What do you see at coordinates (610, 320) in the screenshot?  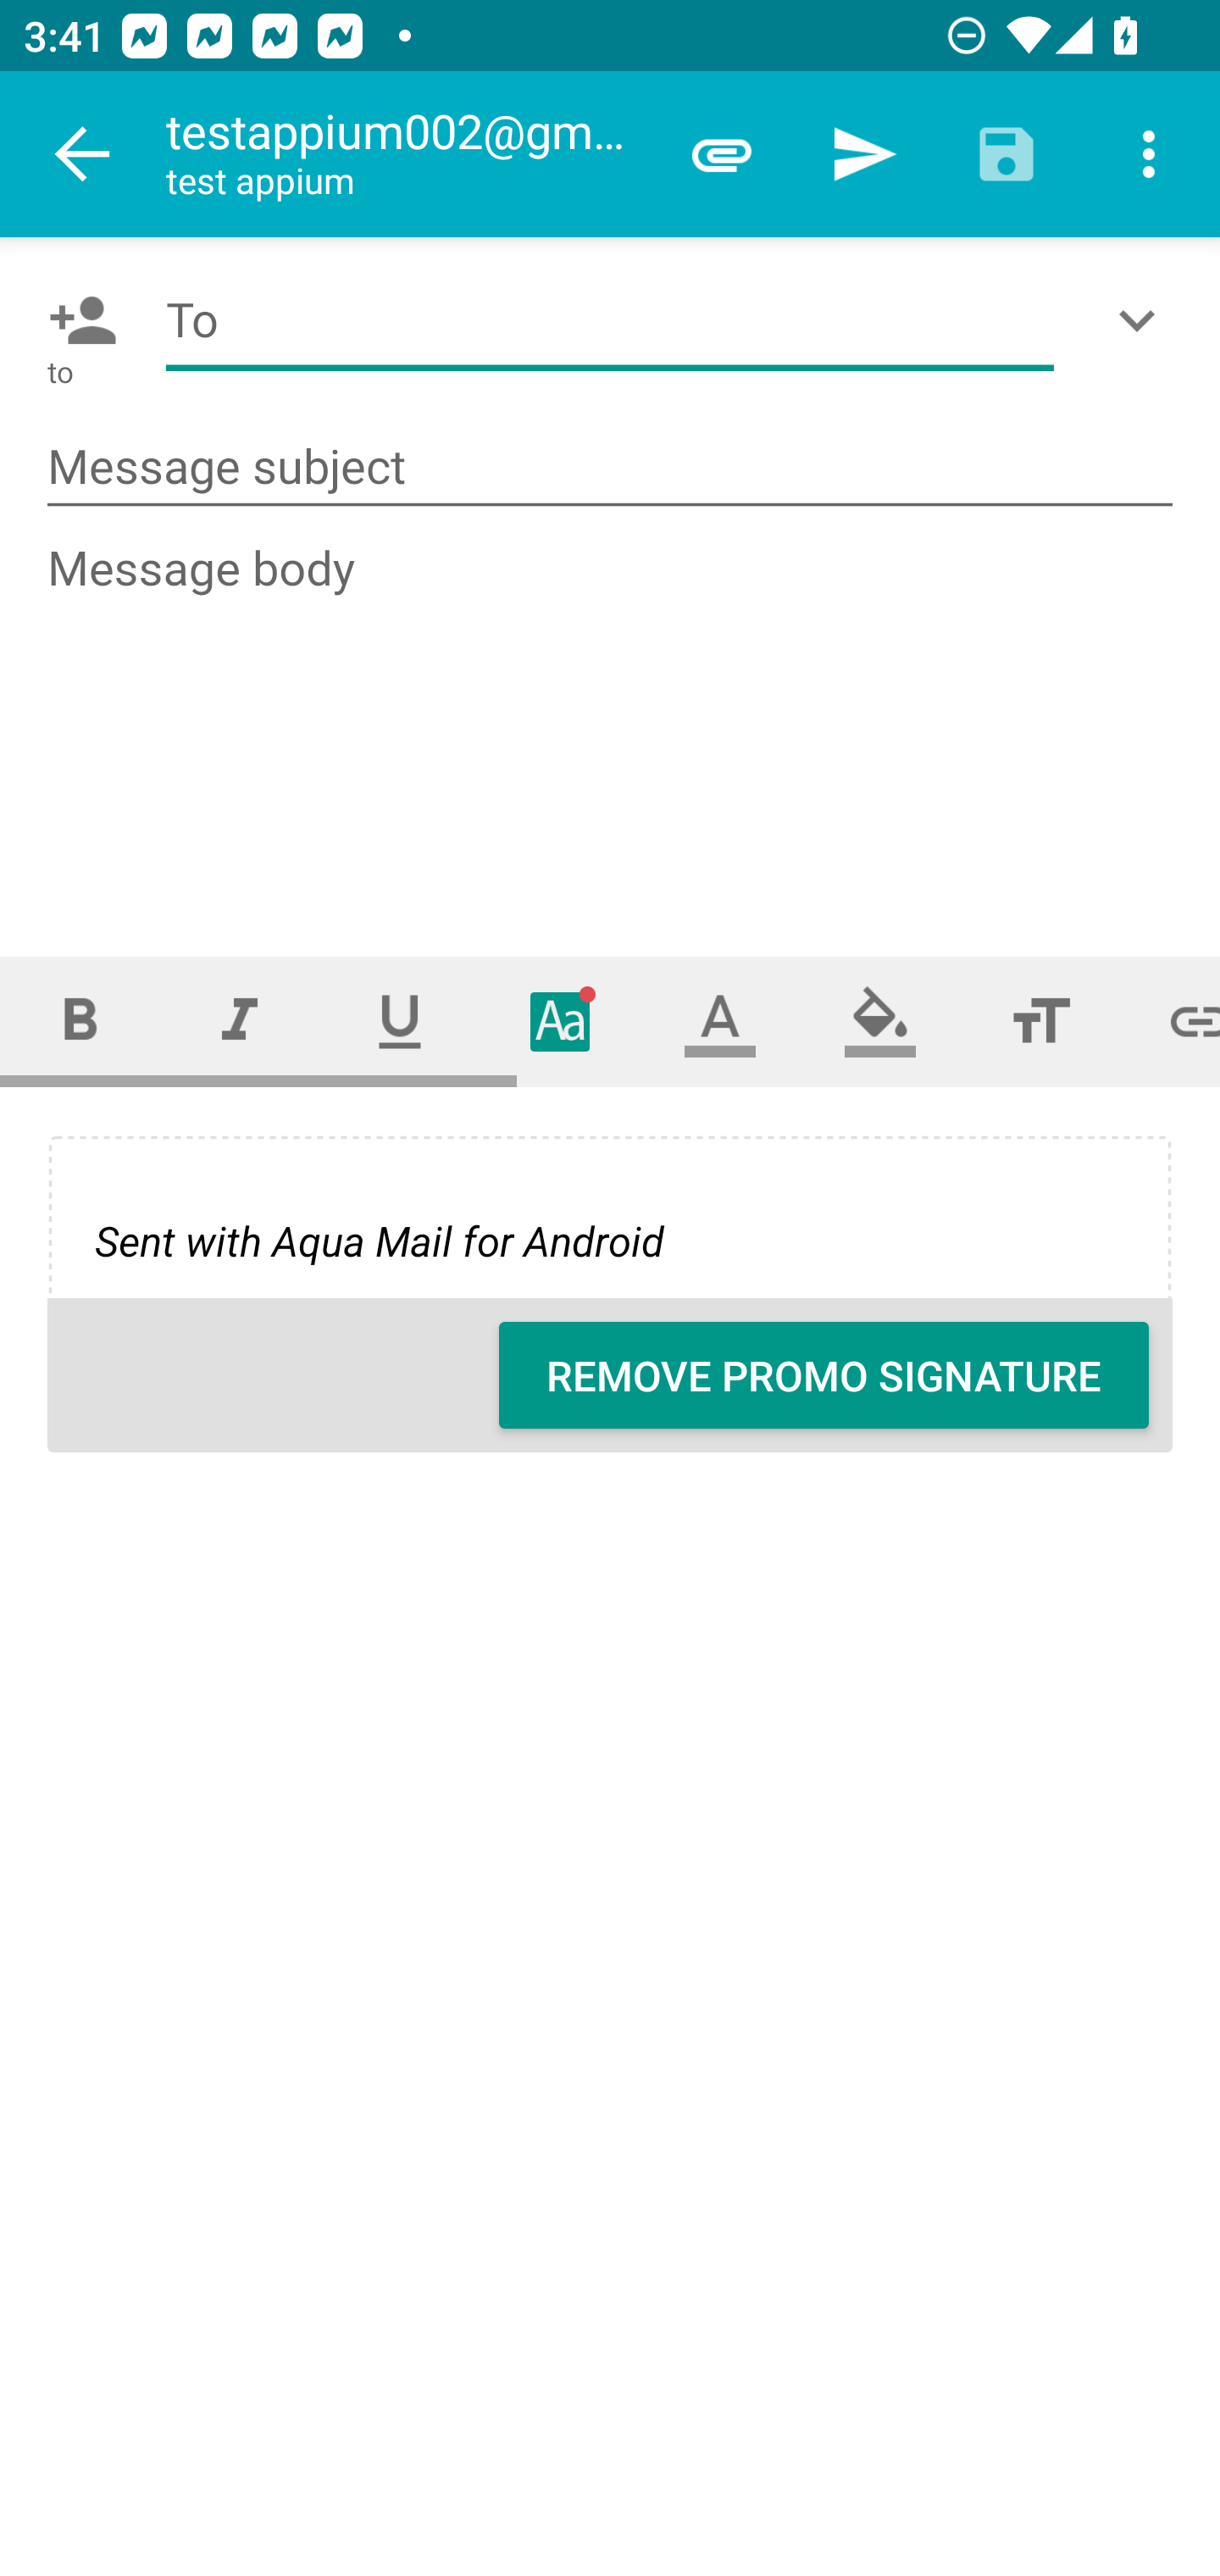 I see `To` at bounding box center [610, 320].